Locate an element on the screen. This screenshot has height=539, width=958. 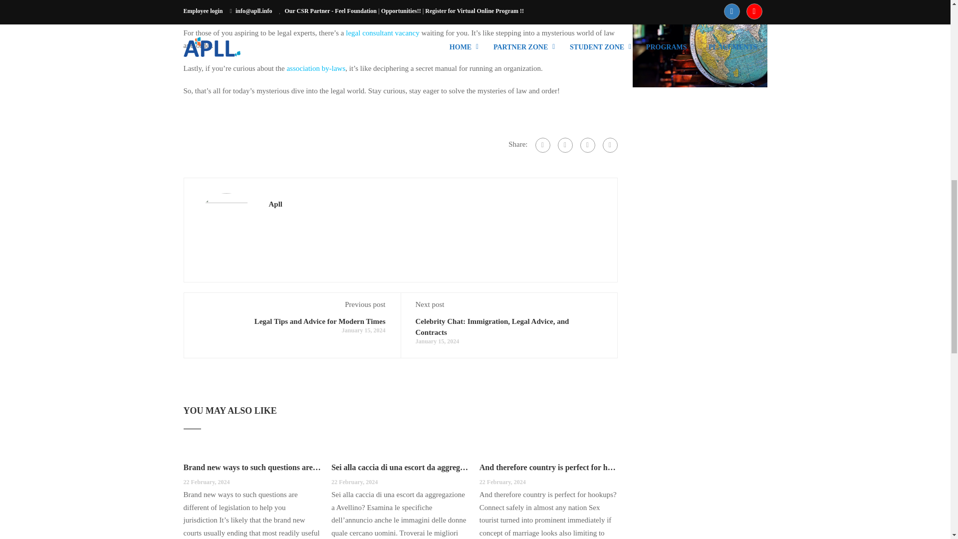
Pinterest is located at coordinates (610, 145).